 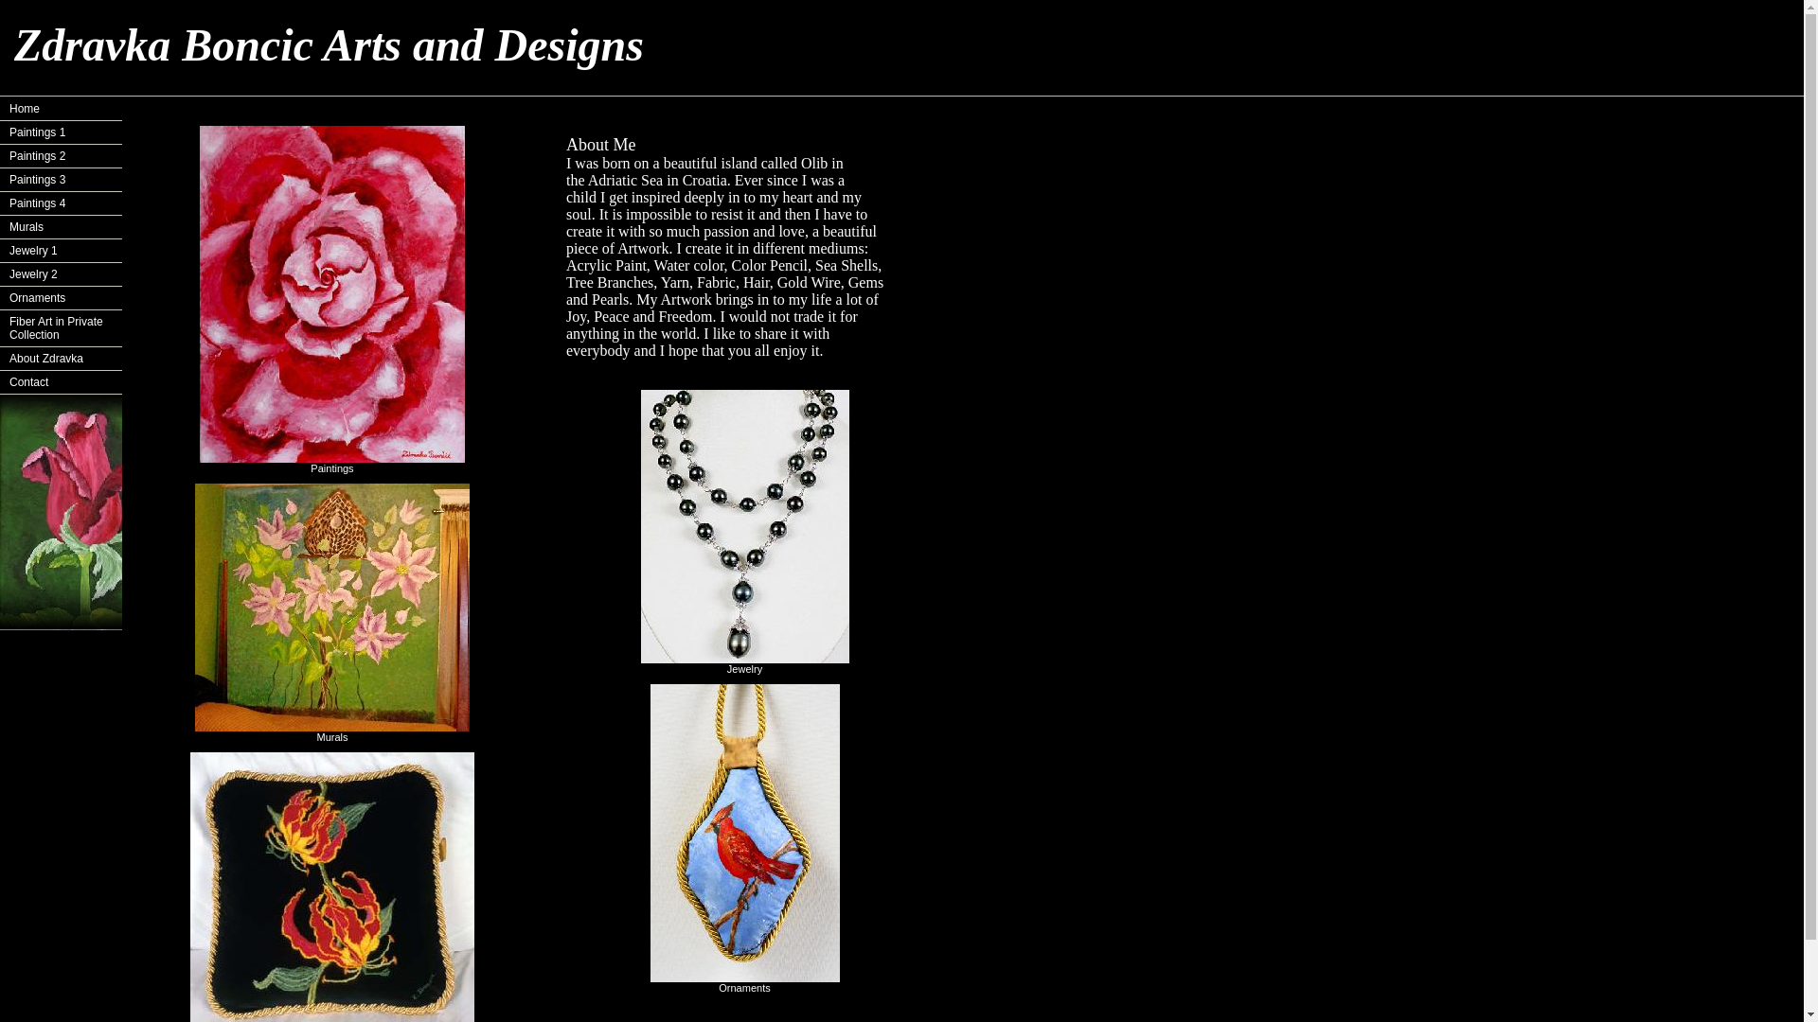 I want to click on Ornaments, so click(x=61, y=299).